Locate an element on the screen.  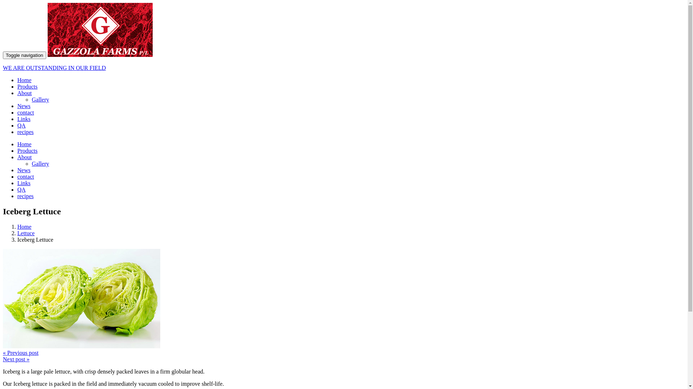
Products is located at coordinates (27, 86).